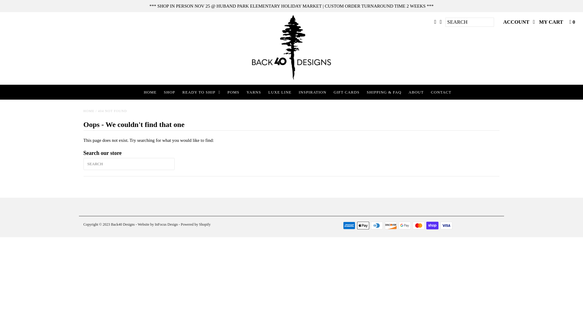  Describe the element at coordinates (519, 22) in the screenshot. I see `ACCOUNT` at that location.